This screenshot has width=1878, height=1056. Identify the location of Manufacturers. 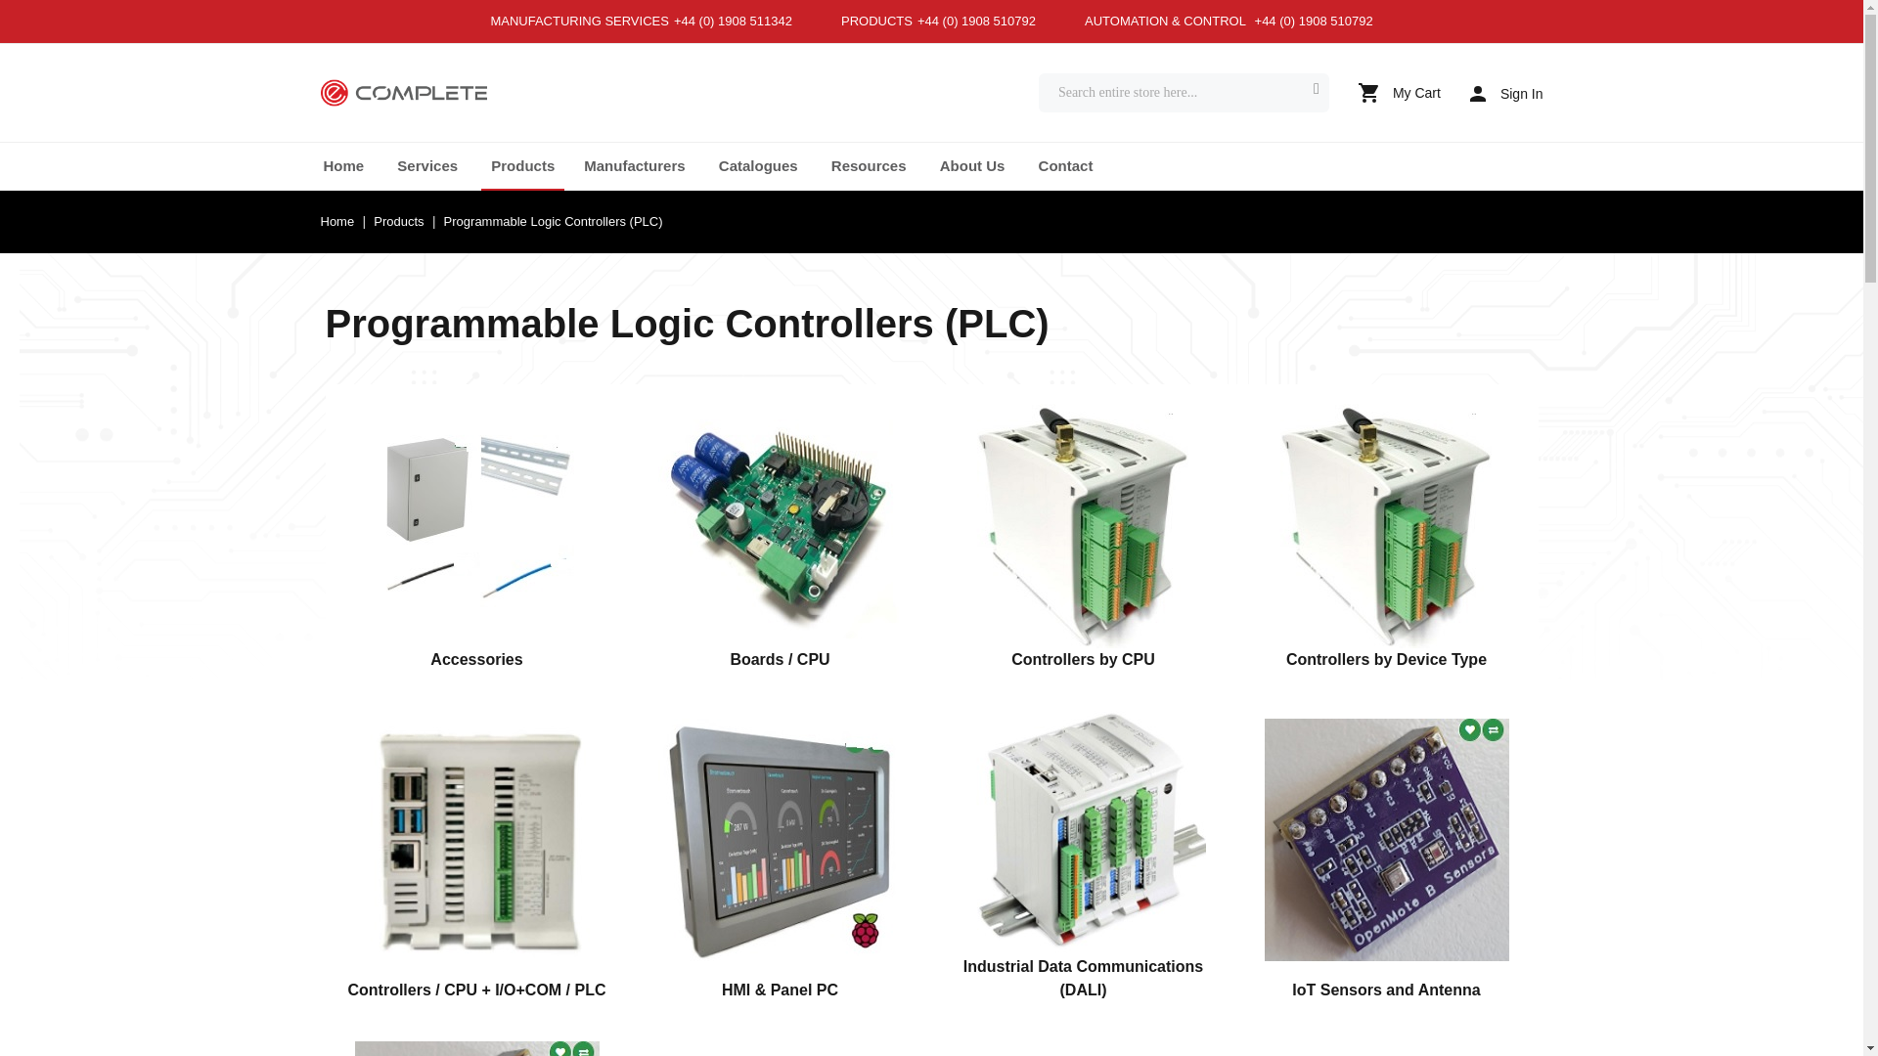
(634, 165).